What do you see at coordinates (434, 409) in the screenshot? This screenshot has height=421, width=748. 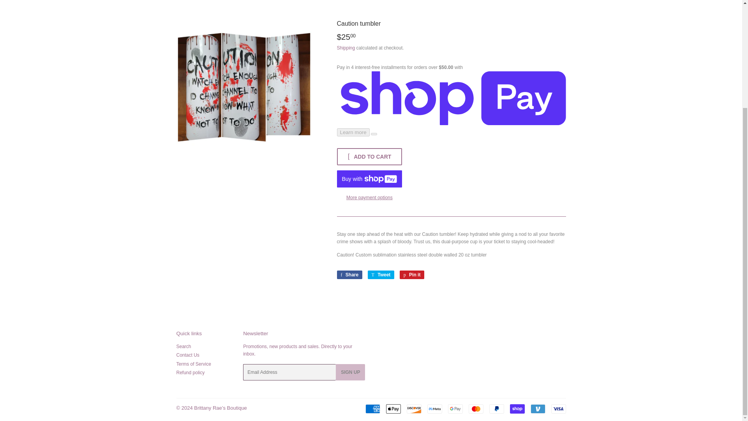 I see `Meta Pay` at bounding box center [434, 409].